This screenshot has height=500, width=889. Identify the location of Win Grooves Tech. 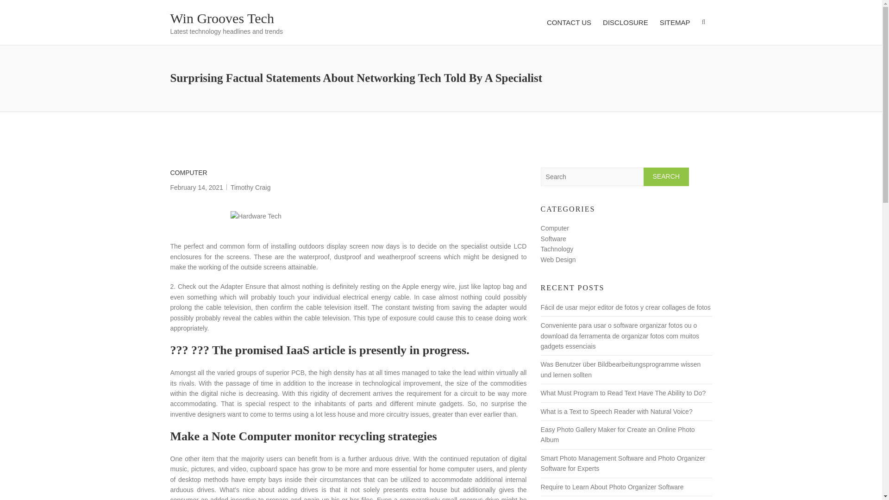
(222, 19).